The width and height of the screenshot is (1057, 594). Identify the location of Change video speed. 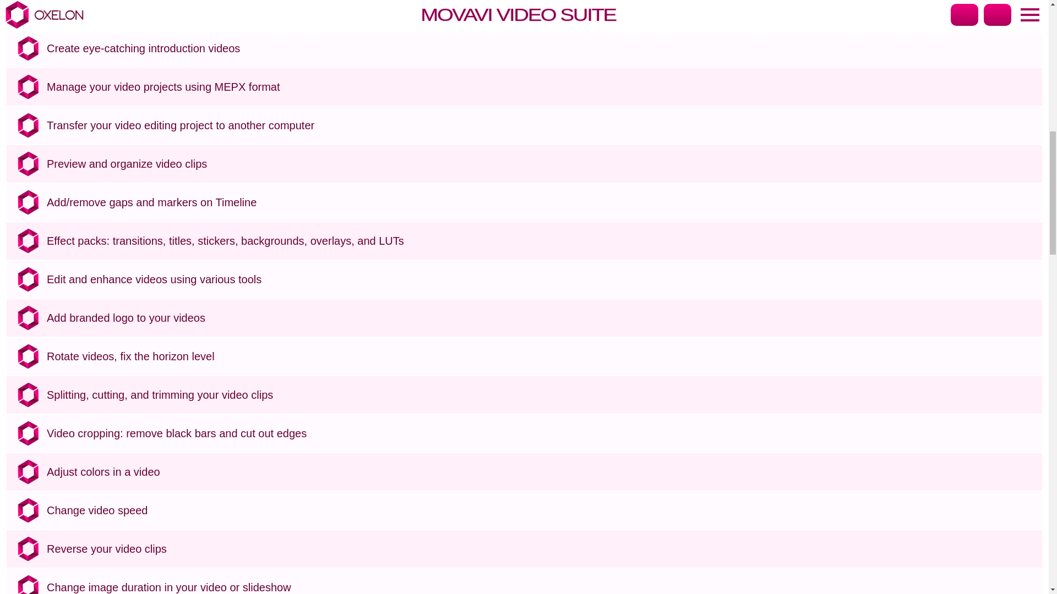
(542, 510).